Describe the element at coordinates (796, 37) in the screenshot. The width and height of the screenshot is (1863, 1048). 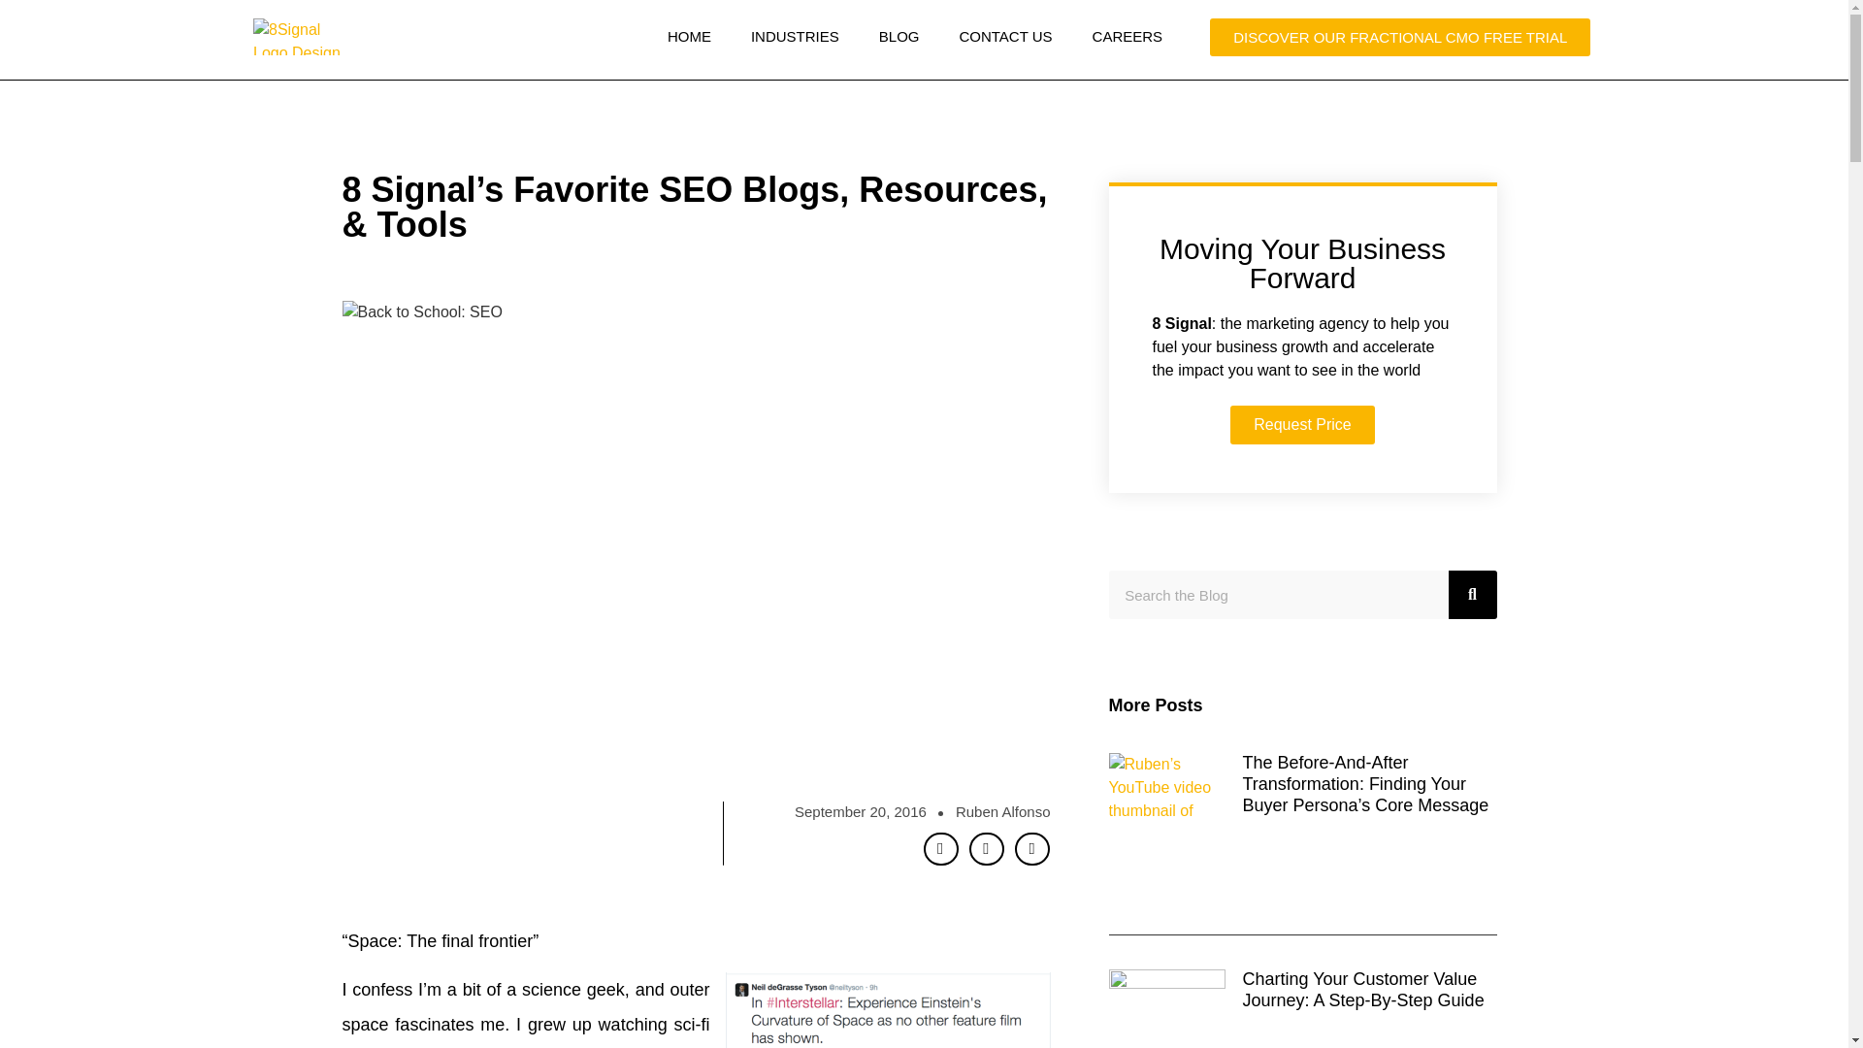
I see `INDUSTRIES` at that location.